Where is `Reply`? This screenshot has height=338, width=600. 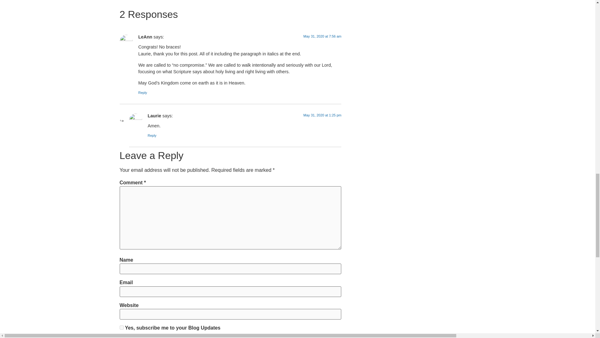 Reply is located at coordinates (152, 135).